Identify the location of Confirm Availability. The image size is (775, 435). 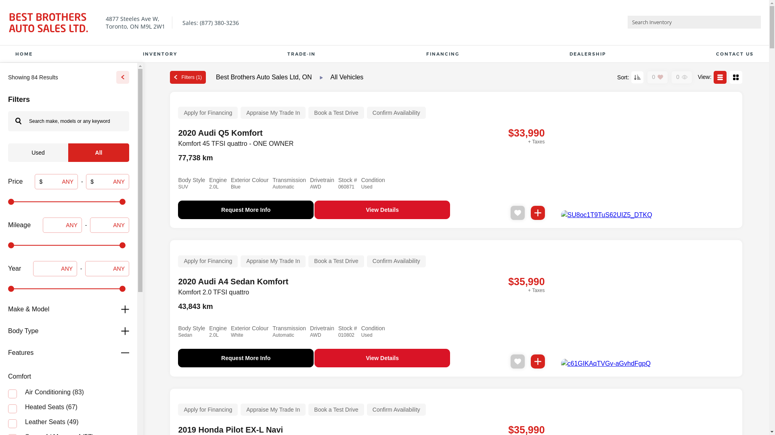
(396, 113).